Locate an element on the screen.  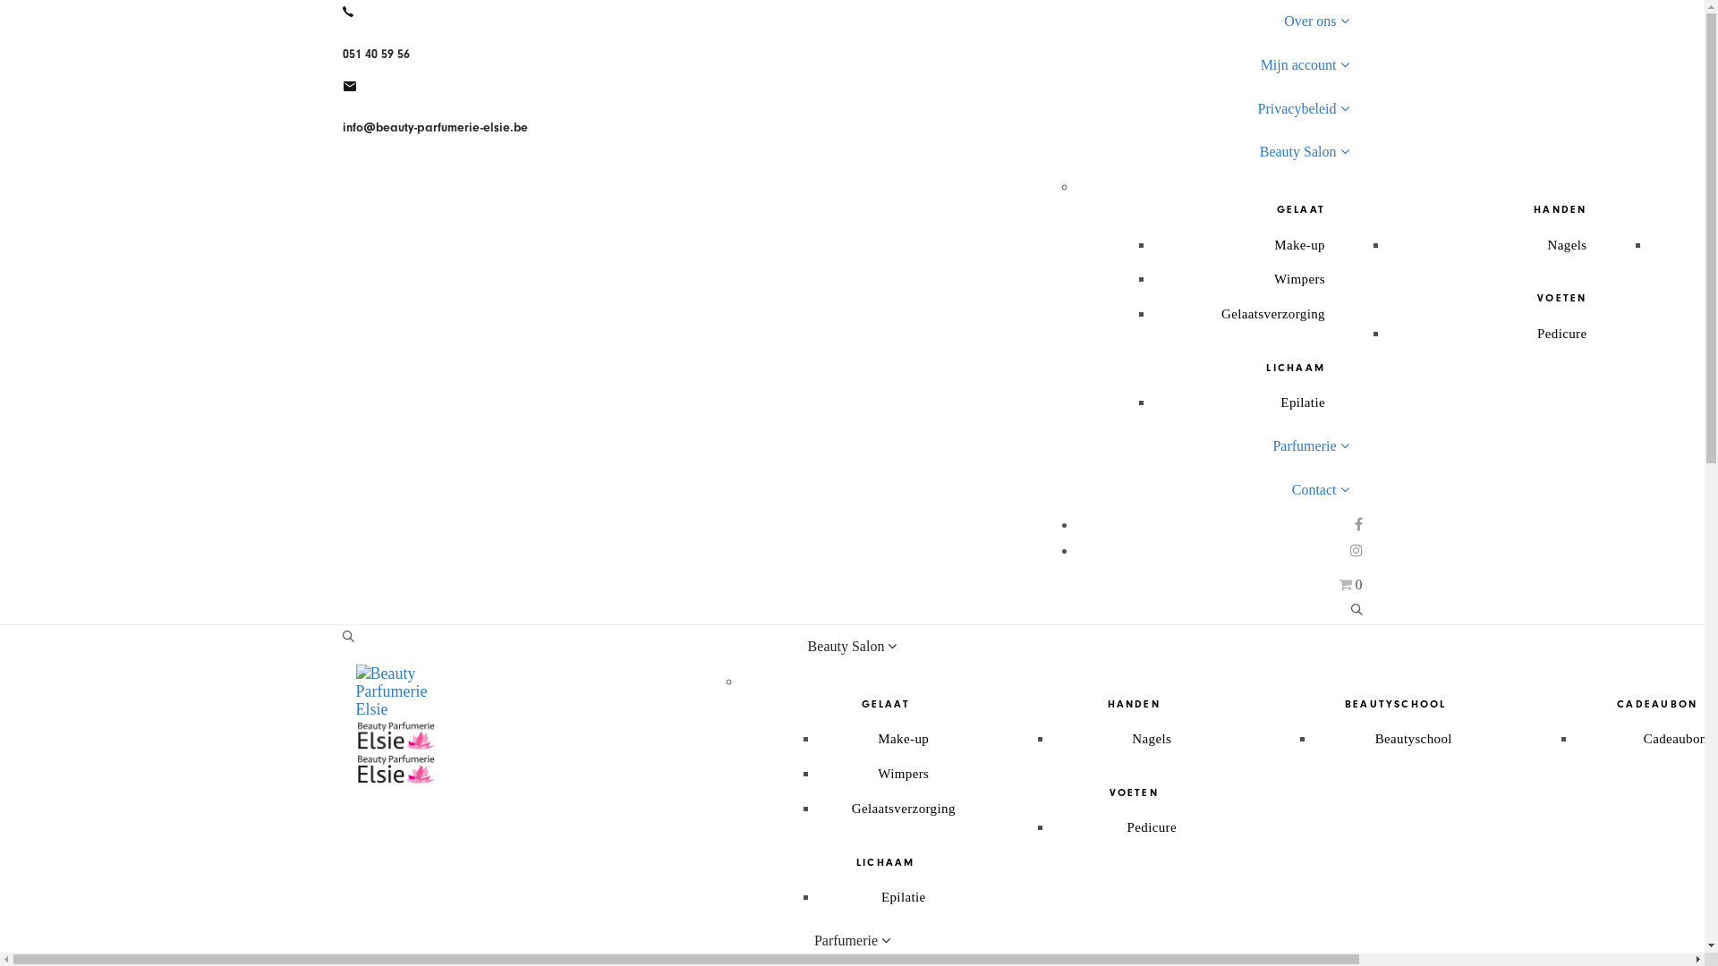
Nagels is located at coordinates (1152, 739).